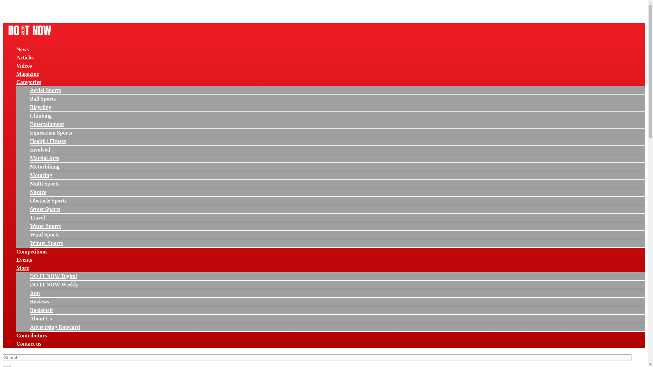  What do you see at coordinates (41, 116) in the screenshot?
I see `Climbing` at bounding box center [41, 116].